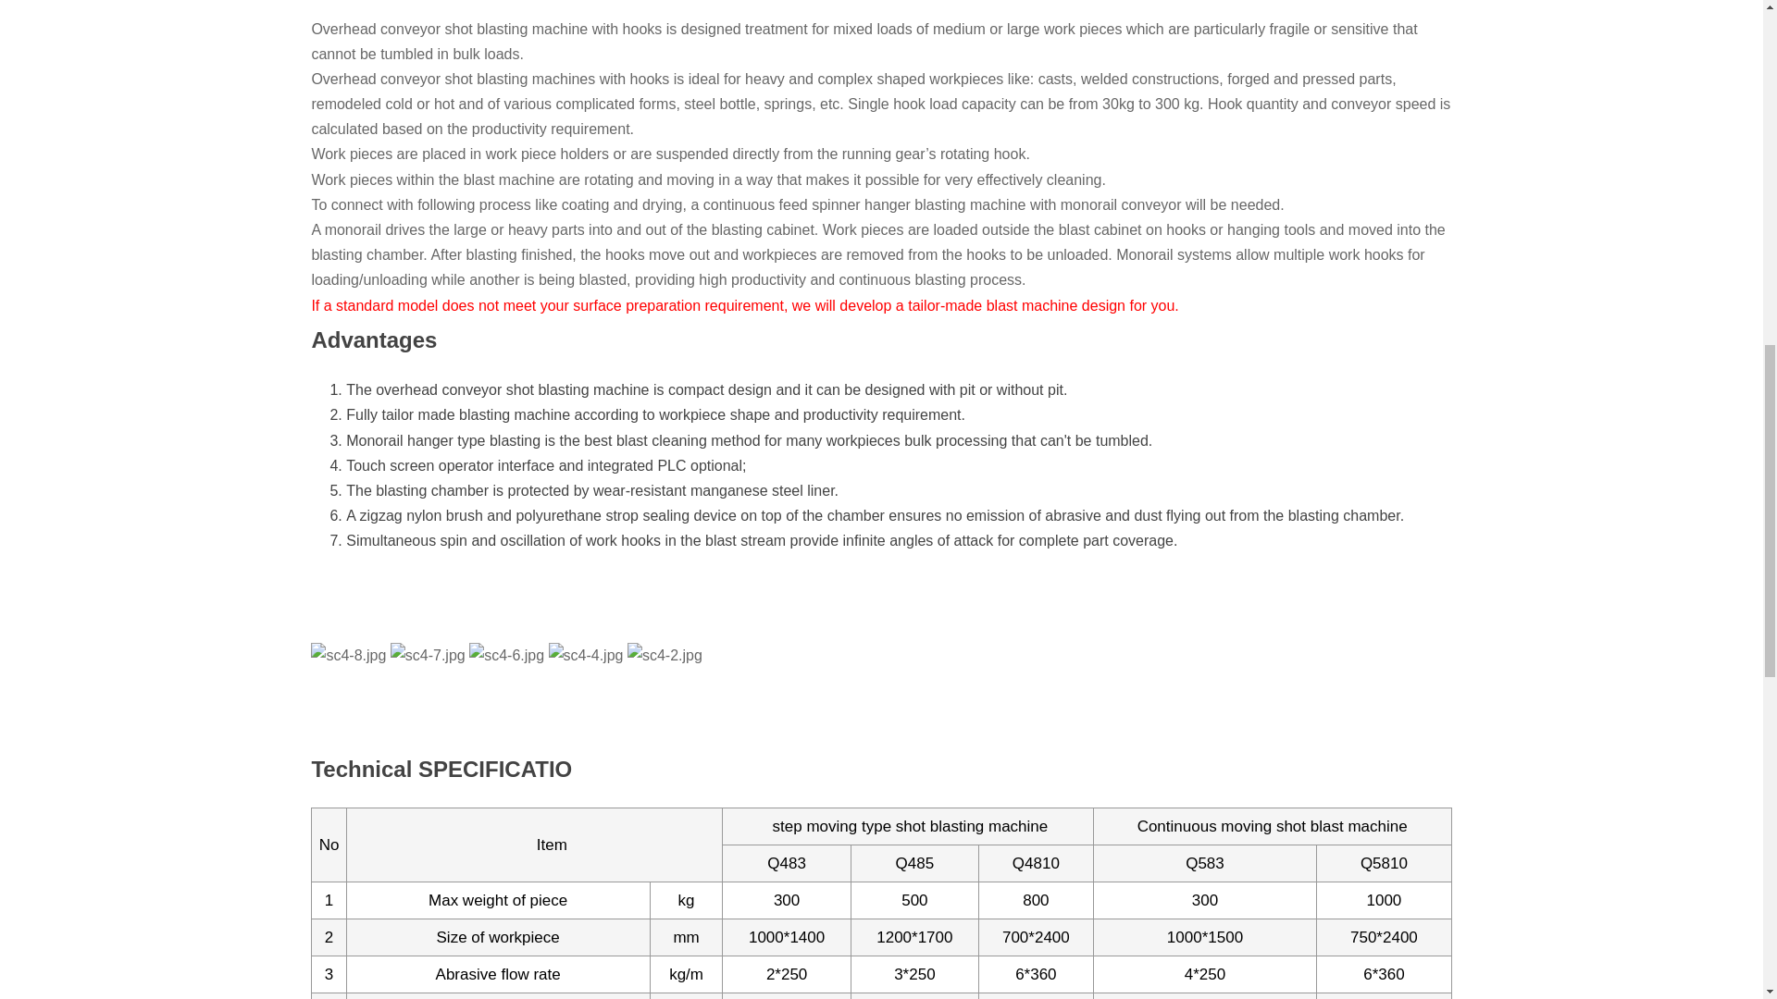 The image size is (1777, 999). Describe the element at coordinates (798, 655) in the screenshot. I see `20220901154841389.jpg` at that location.